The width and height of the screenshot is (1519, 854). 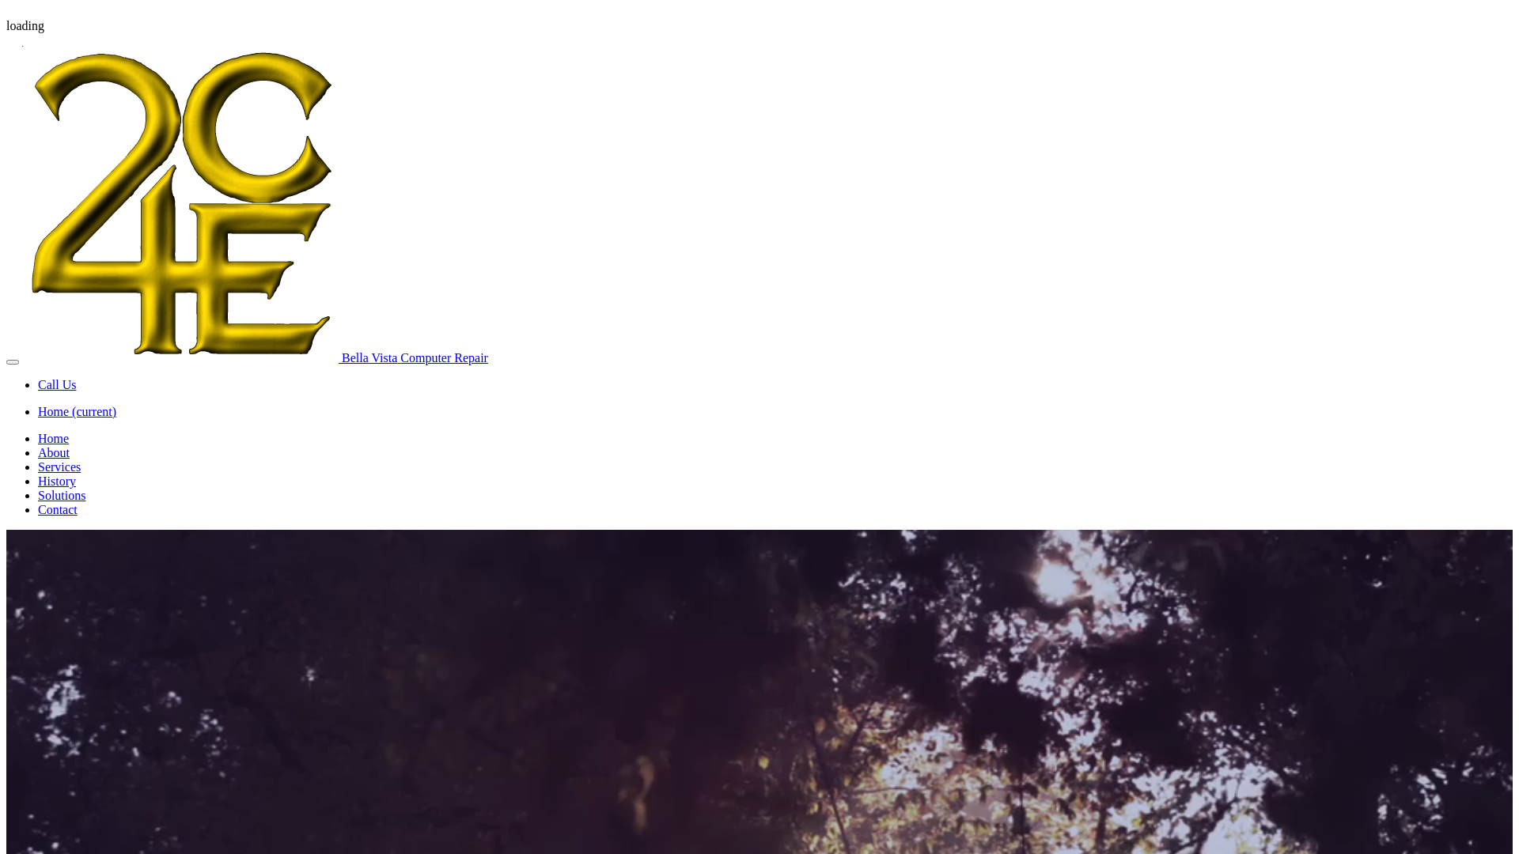 What do you see at coordinates (54, 452) in the screenshot?
I see `About` at bounding box center [54, 452].